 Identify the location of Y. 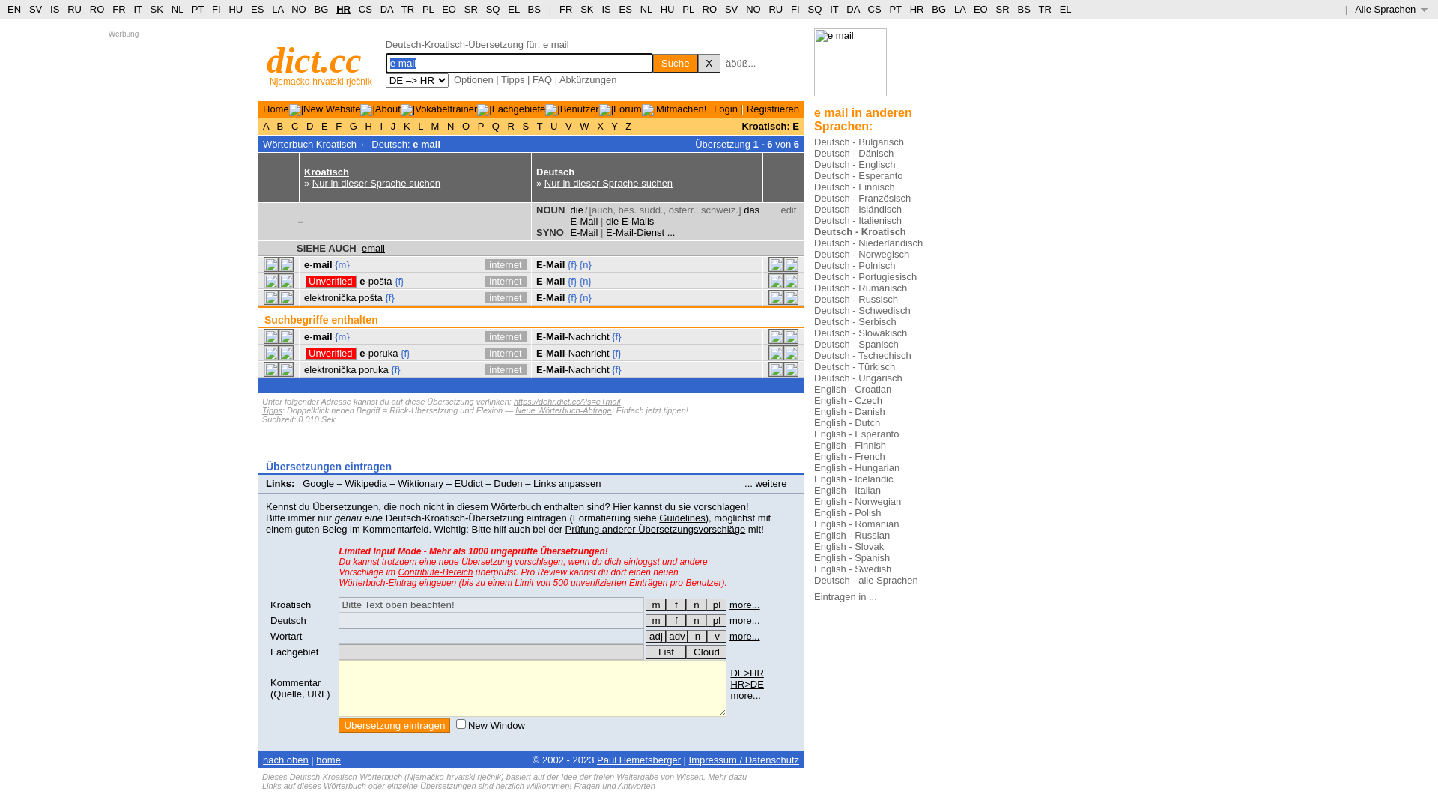
(614, 126).